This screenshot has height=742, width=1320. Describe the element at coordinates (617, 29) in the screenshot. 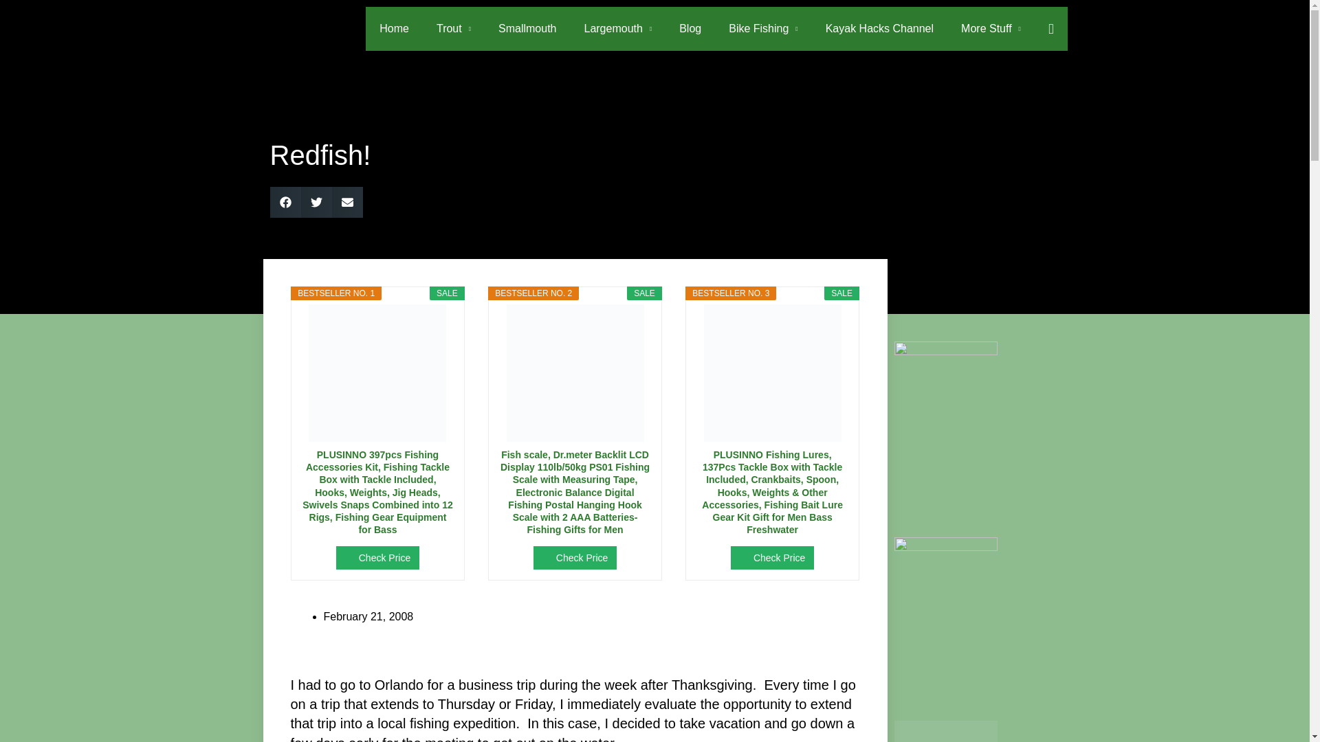

I see `Largemouth` at that location.